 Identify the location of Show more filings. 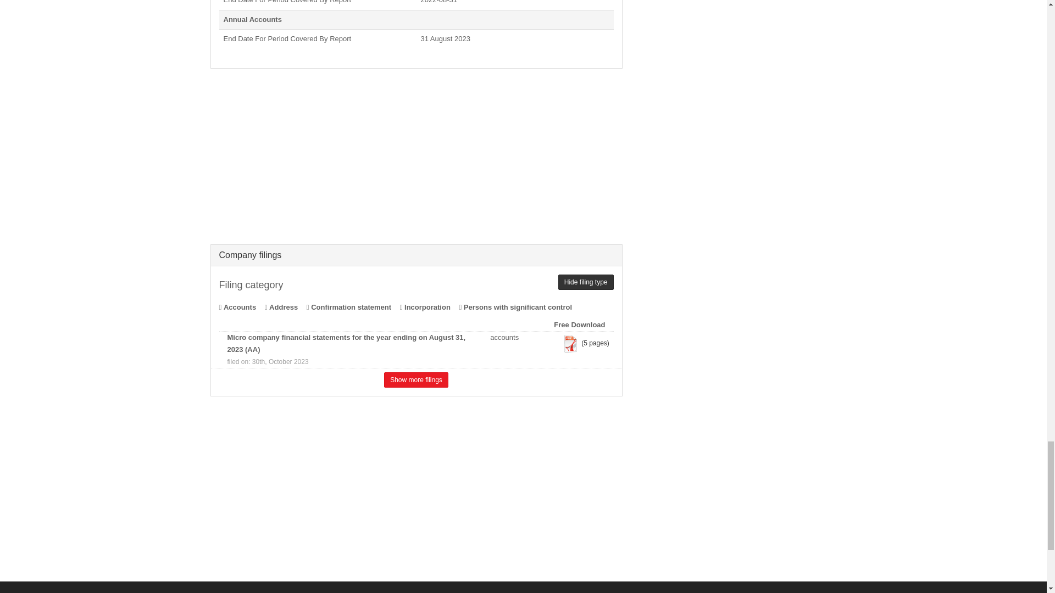
(416, 380).